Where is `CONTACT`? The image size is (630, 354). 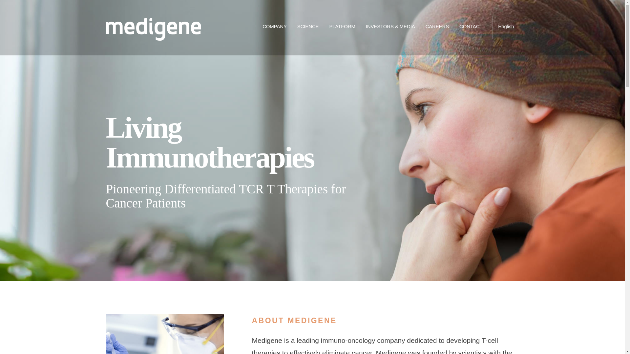
CONTACT is located at coordinates (471, 28).